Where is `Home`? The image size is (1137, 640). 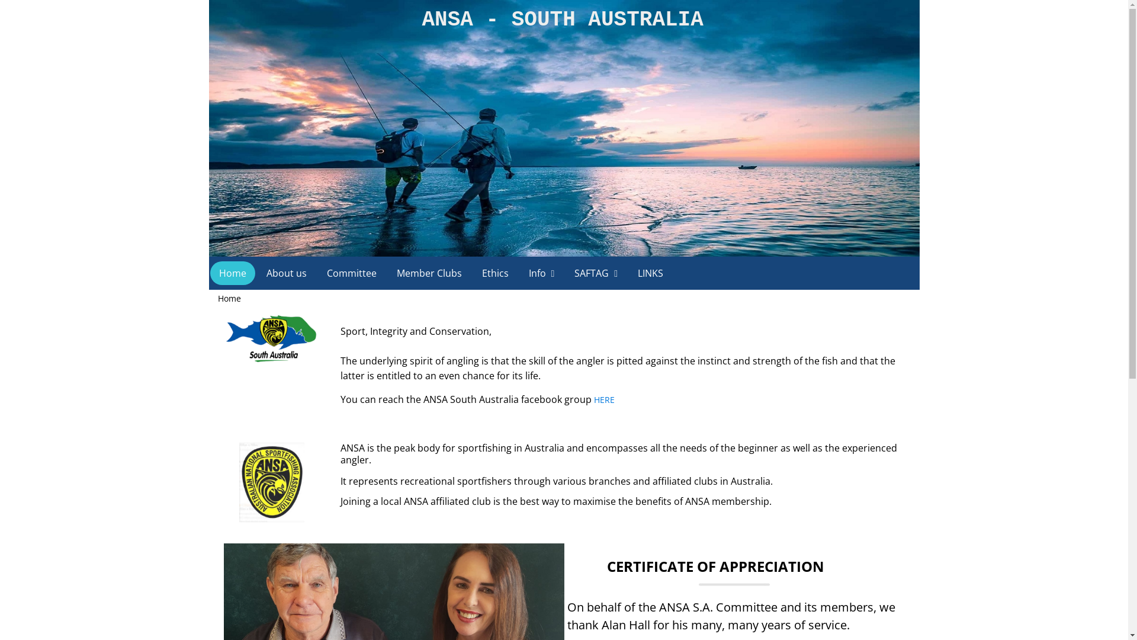 Home is located at coordinates (232, 273).